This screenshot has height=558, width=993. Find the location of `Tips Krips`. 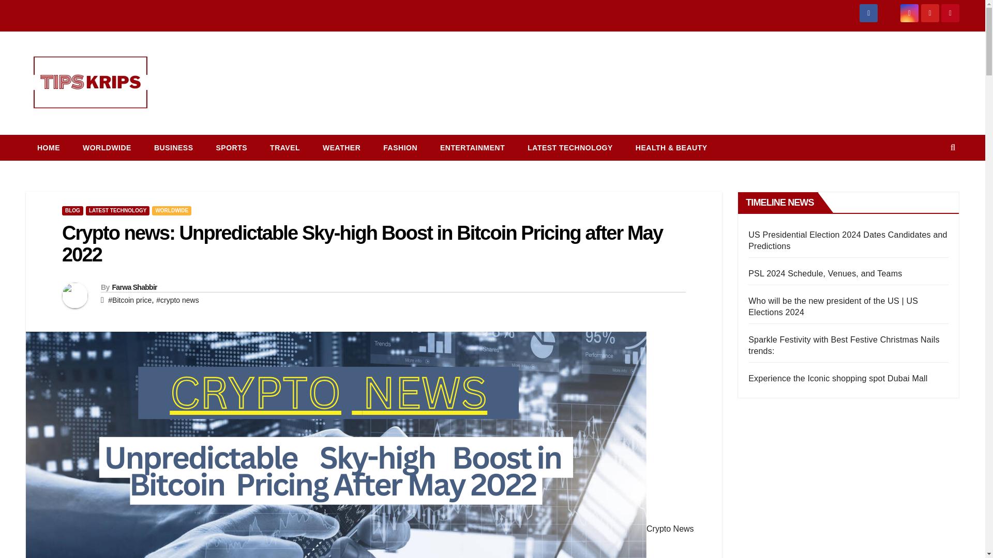

Tips Krips is located at coordinates (43, 137).